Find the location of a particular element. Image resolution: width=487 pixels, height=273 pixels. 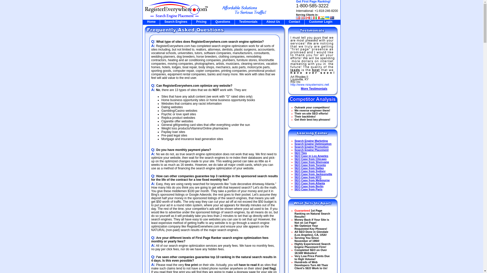

SEO Case from Melbourne is located at coordinates (312, 180).